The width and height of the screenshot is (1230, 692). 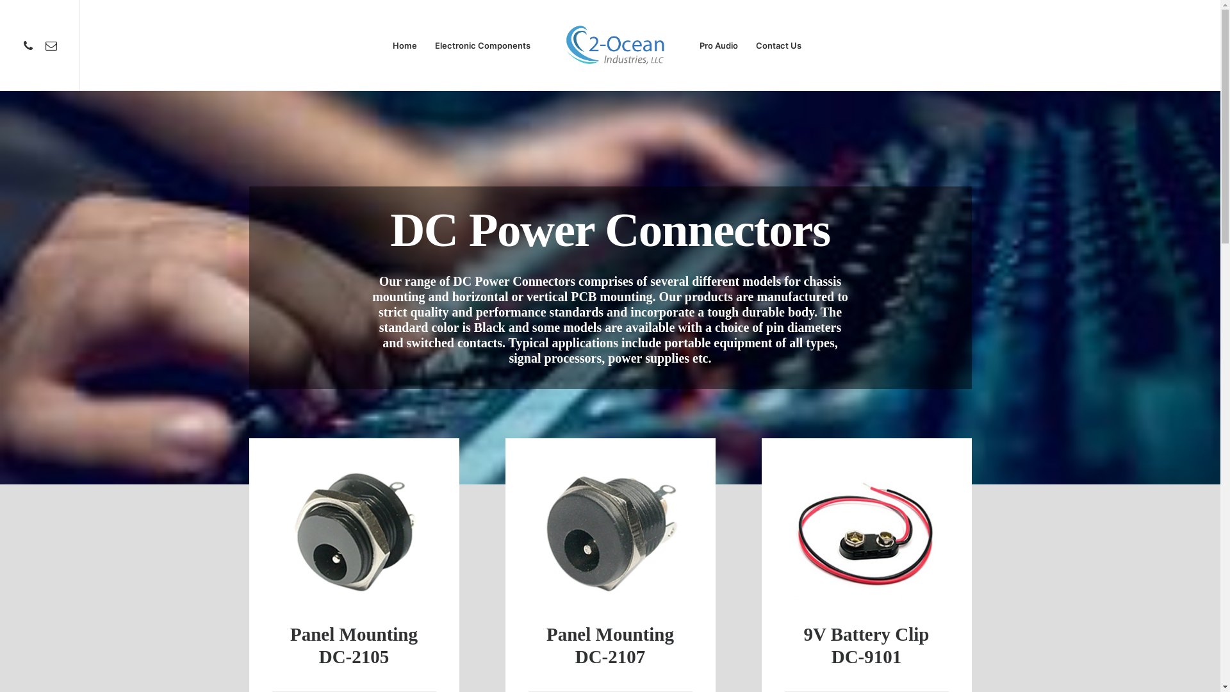 I want to click on Pro Audio, so click(x=719, y=45).